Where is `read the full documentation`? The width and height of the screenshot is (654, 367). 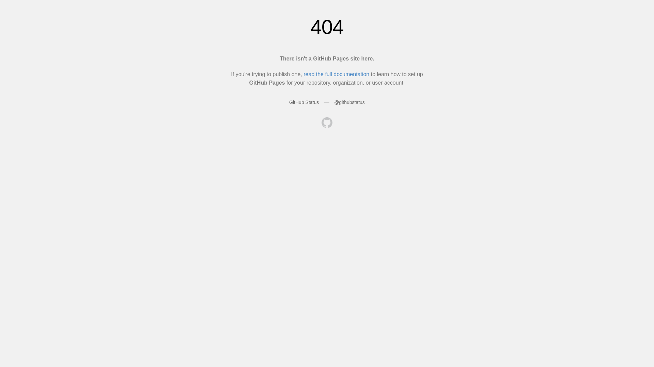
read the full documentation is located at coordinates (337, 74).